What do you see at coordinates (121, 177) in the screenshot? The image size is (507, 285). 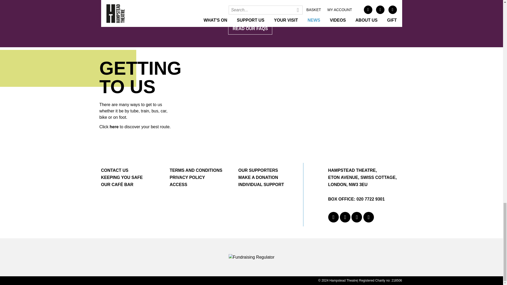 I see `KEEPING YOU SAFE` at bounding box center [121, 177].